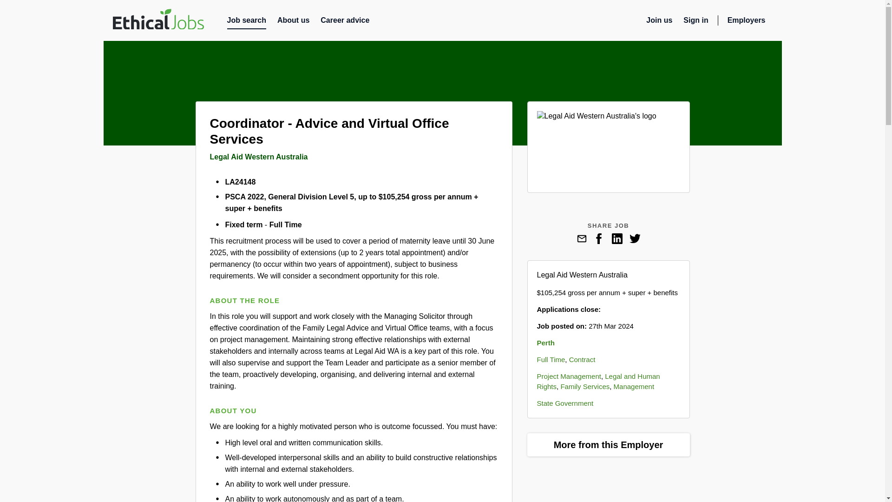  What do you see at coordinates (157, 20) in the screenshot?
I see `Ethical Jobs Logo` at bounding box center [157, 20].